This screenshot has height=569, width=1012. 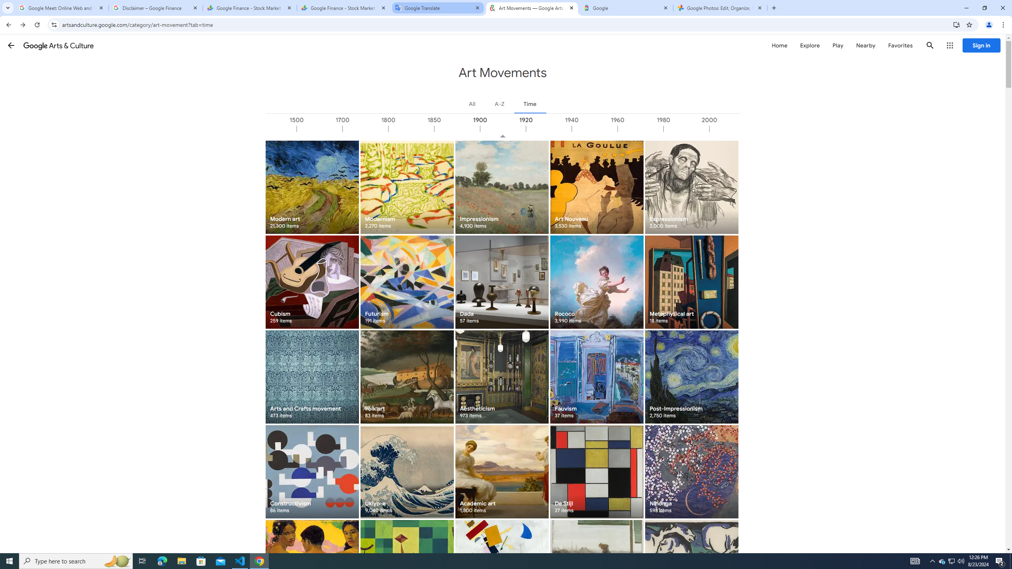 What do you see at coordinates (957, 24) in the screenshot?
I see `Install Google Arts & Culture` at bounding box center [957, 24].